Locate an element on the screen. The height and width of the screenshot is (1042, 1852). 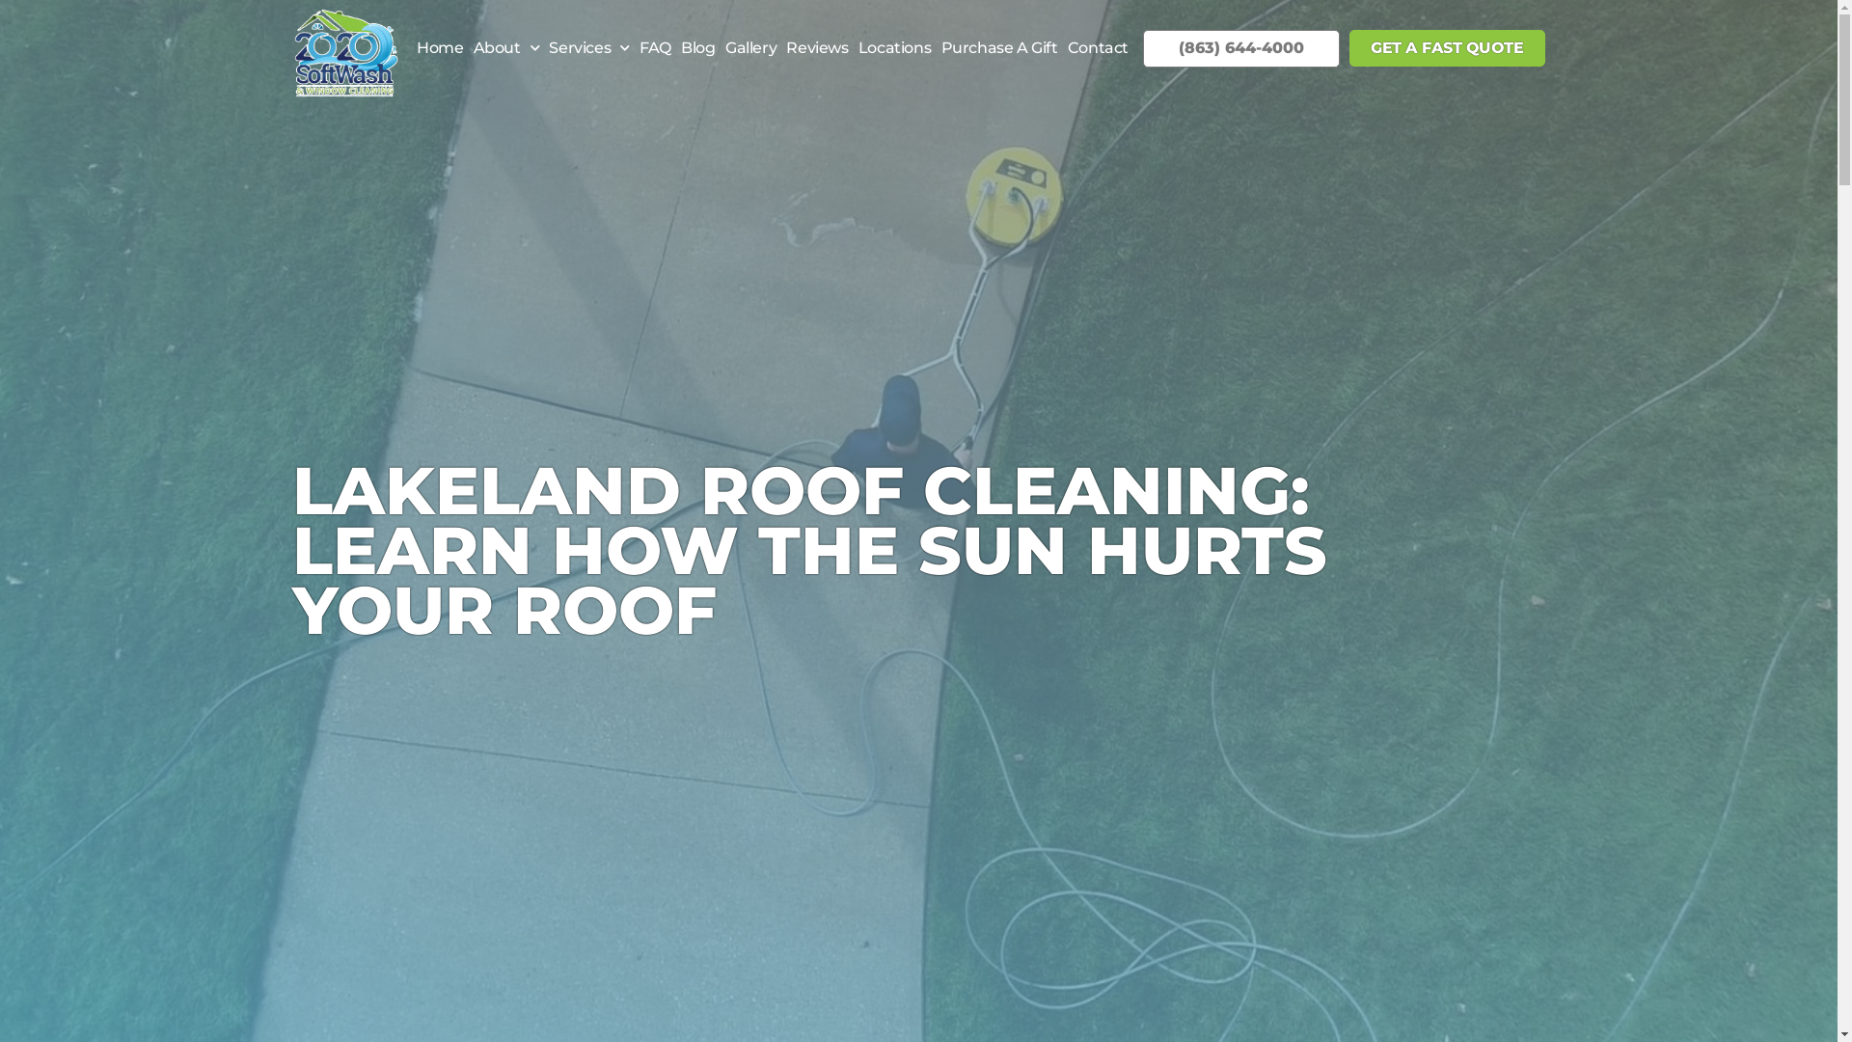
Gallery is located at coordinates (750, 48).